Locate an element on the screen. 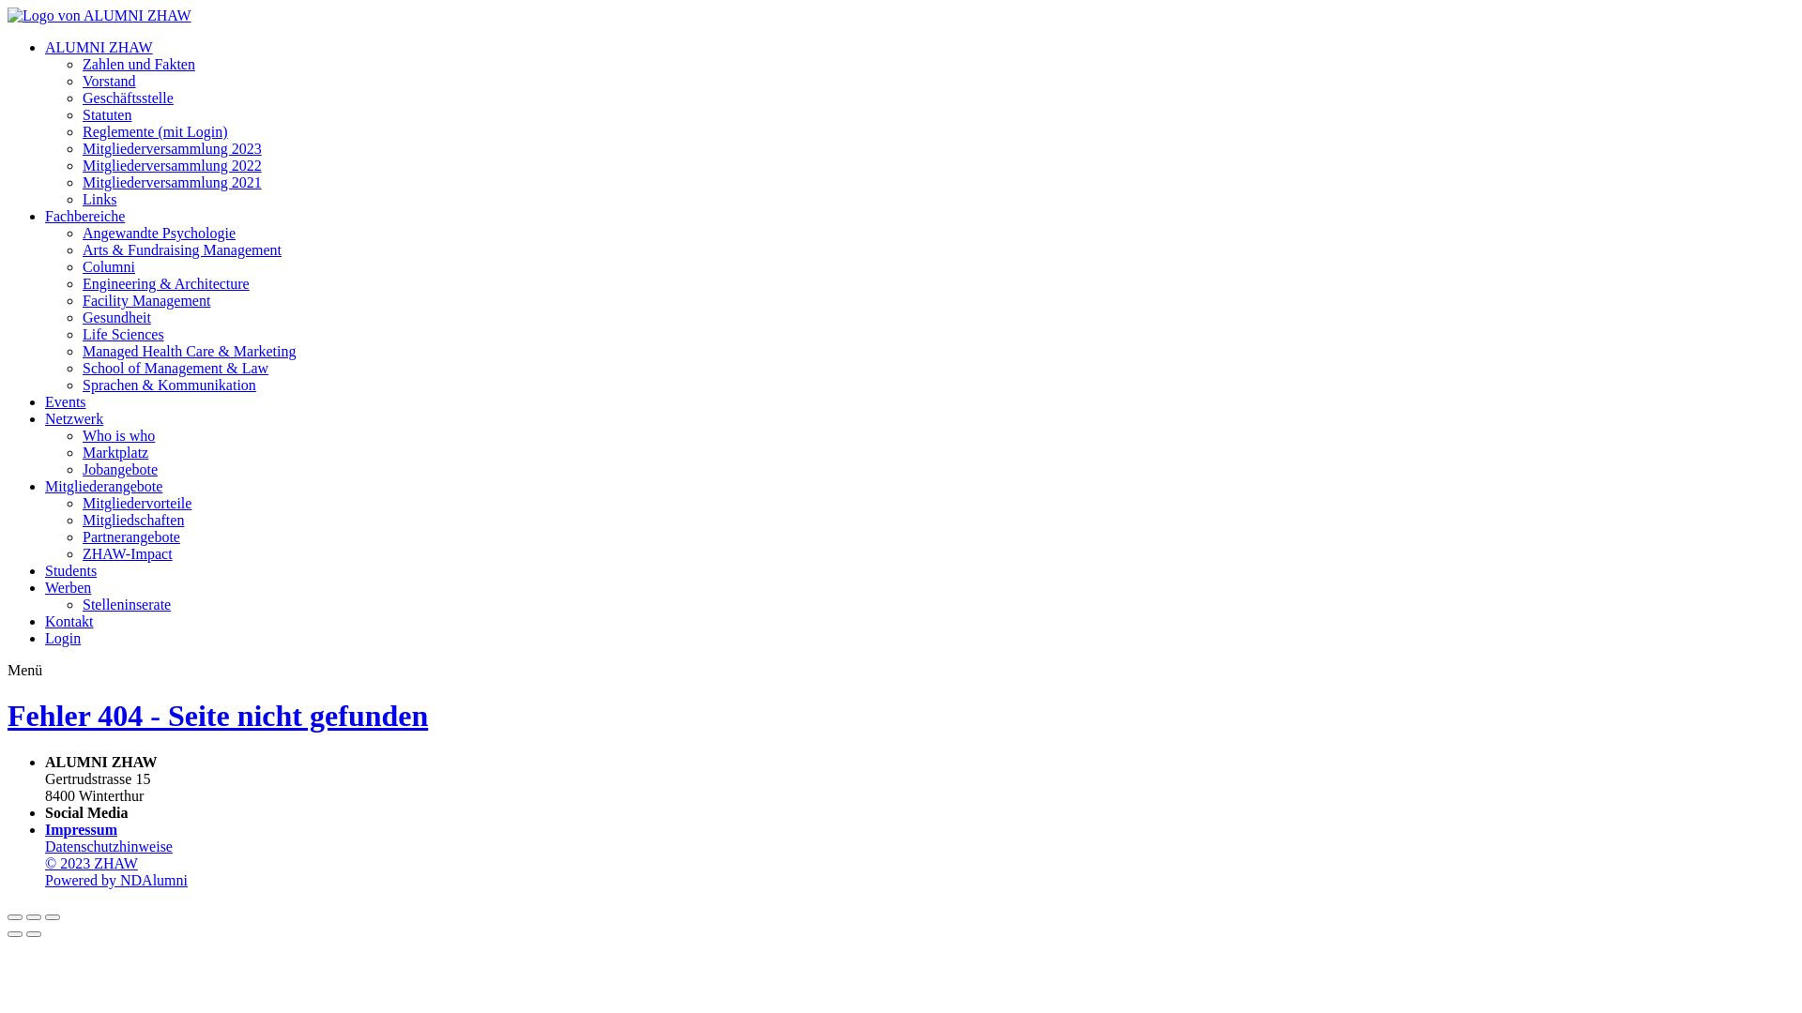 The width and height of the screenshot is (1802, 1013). Life Sciences is located at coordinates (124, 334).